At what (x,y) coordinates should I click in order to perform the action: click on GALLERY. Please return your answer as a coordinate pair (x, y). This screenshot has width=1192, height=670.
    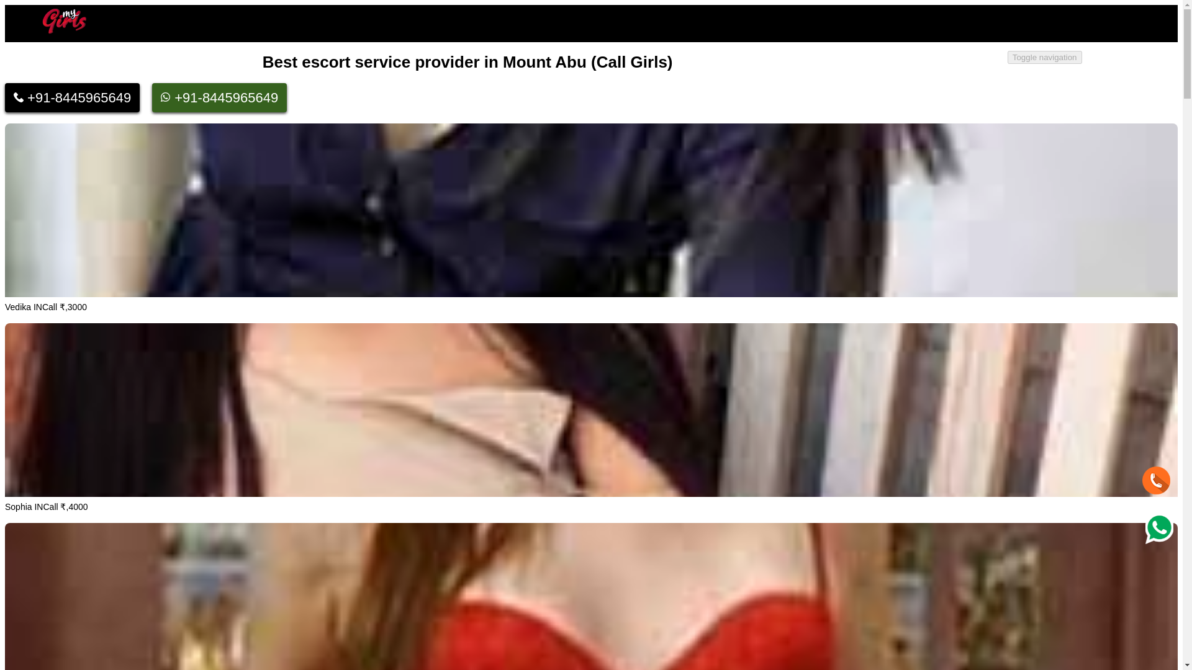
    Looking at the image, I should click on (1026, 68).